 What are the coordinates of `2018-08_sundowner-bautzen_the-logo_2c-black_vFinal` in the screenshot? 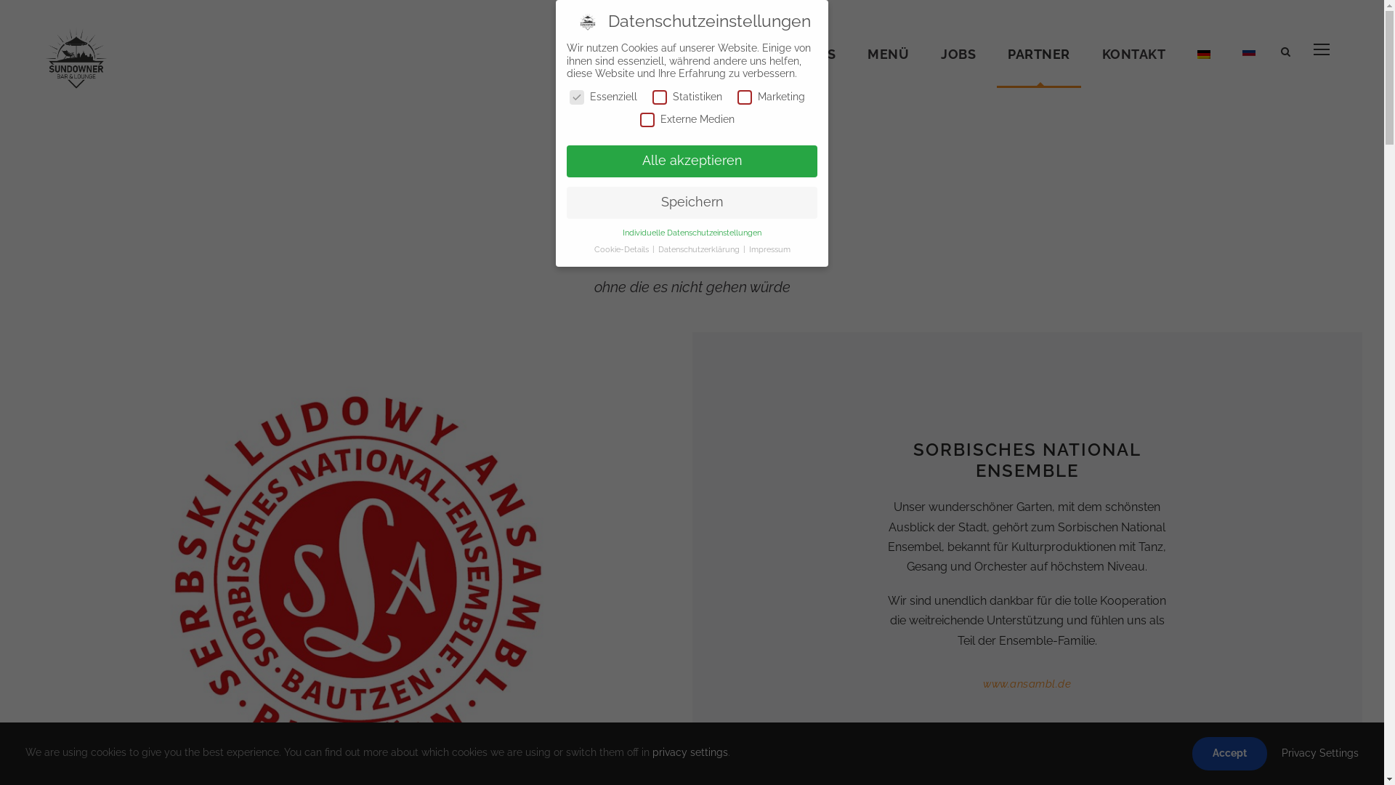 It's located at (76, 58).